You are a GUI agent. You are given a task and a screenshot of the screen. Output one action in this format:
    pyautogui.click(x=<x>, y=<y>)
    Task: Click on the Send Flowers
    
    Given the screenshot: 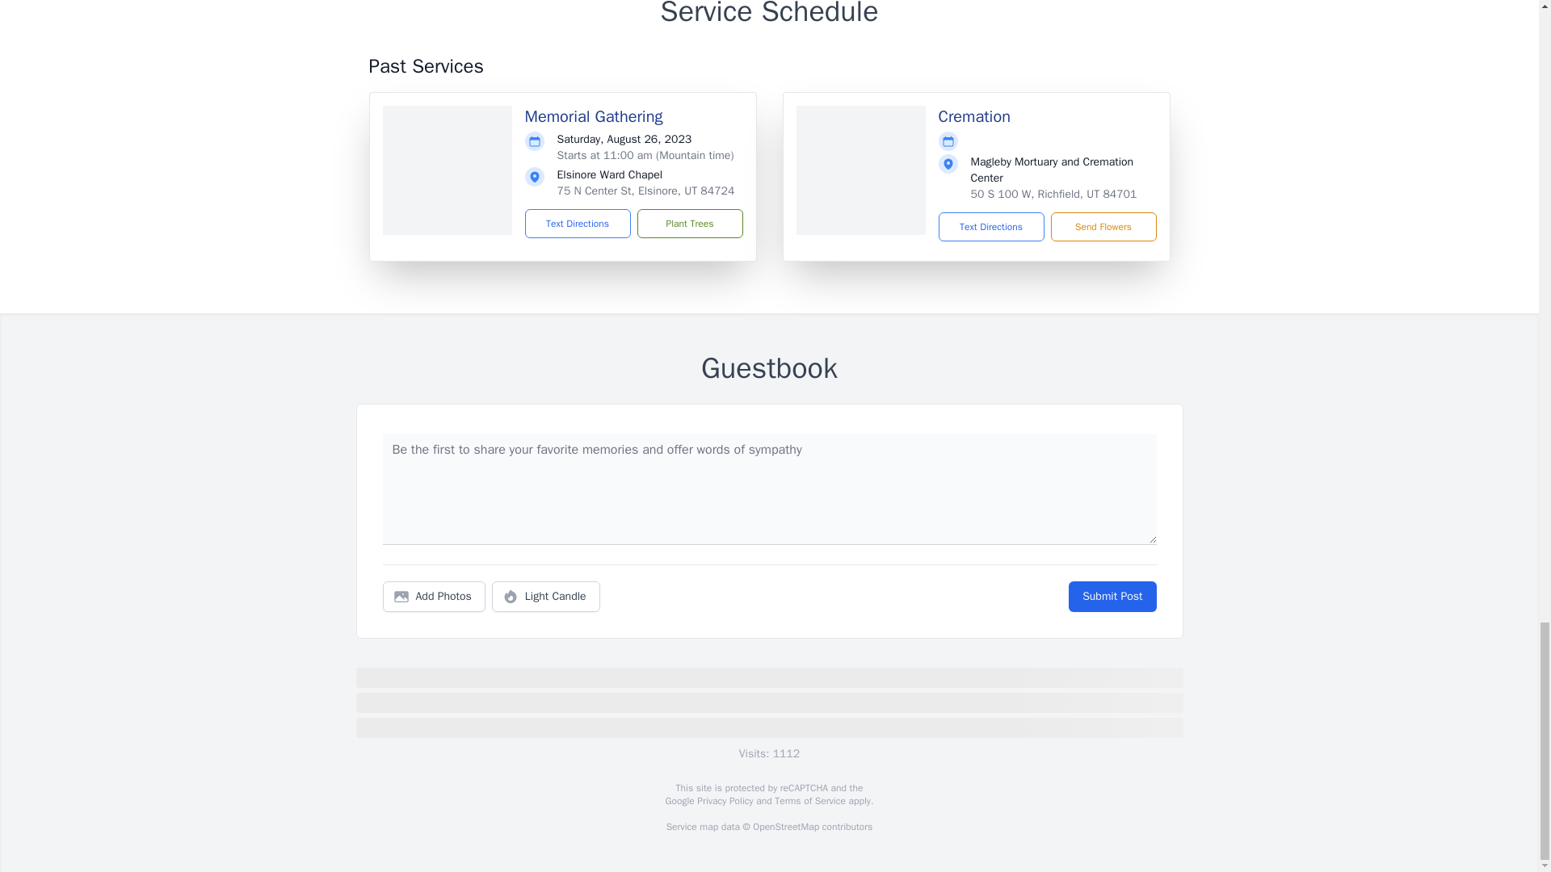 What is the action you would take?
    pyautogui.click(x=1102, y=227)
    